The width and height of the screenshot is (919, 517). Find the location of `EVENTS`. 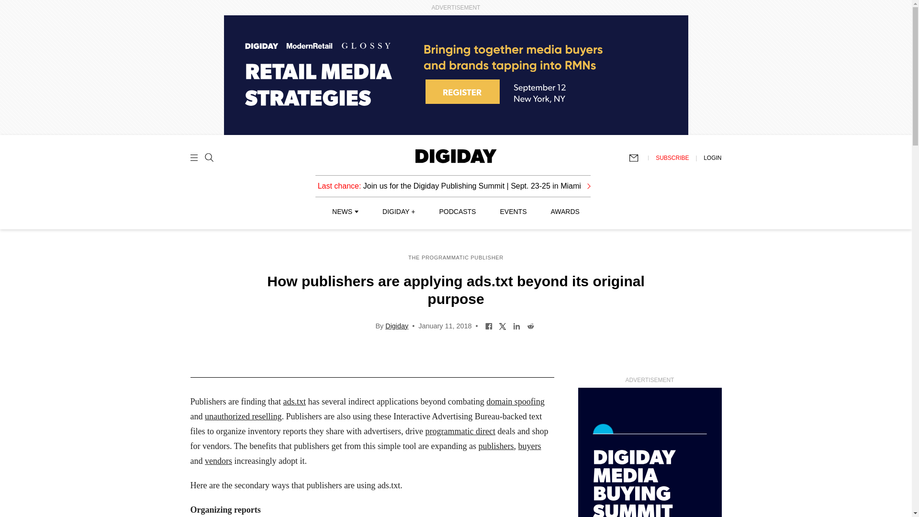

EVENTS is located at coordinates (513, 212).